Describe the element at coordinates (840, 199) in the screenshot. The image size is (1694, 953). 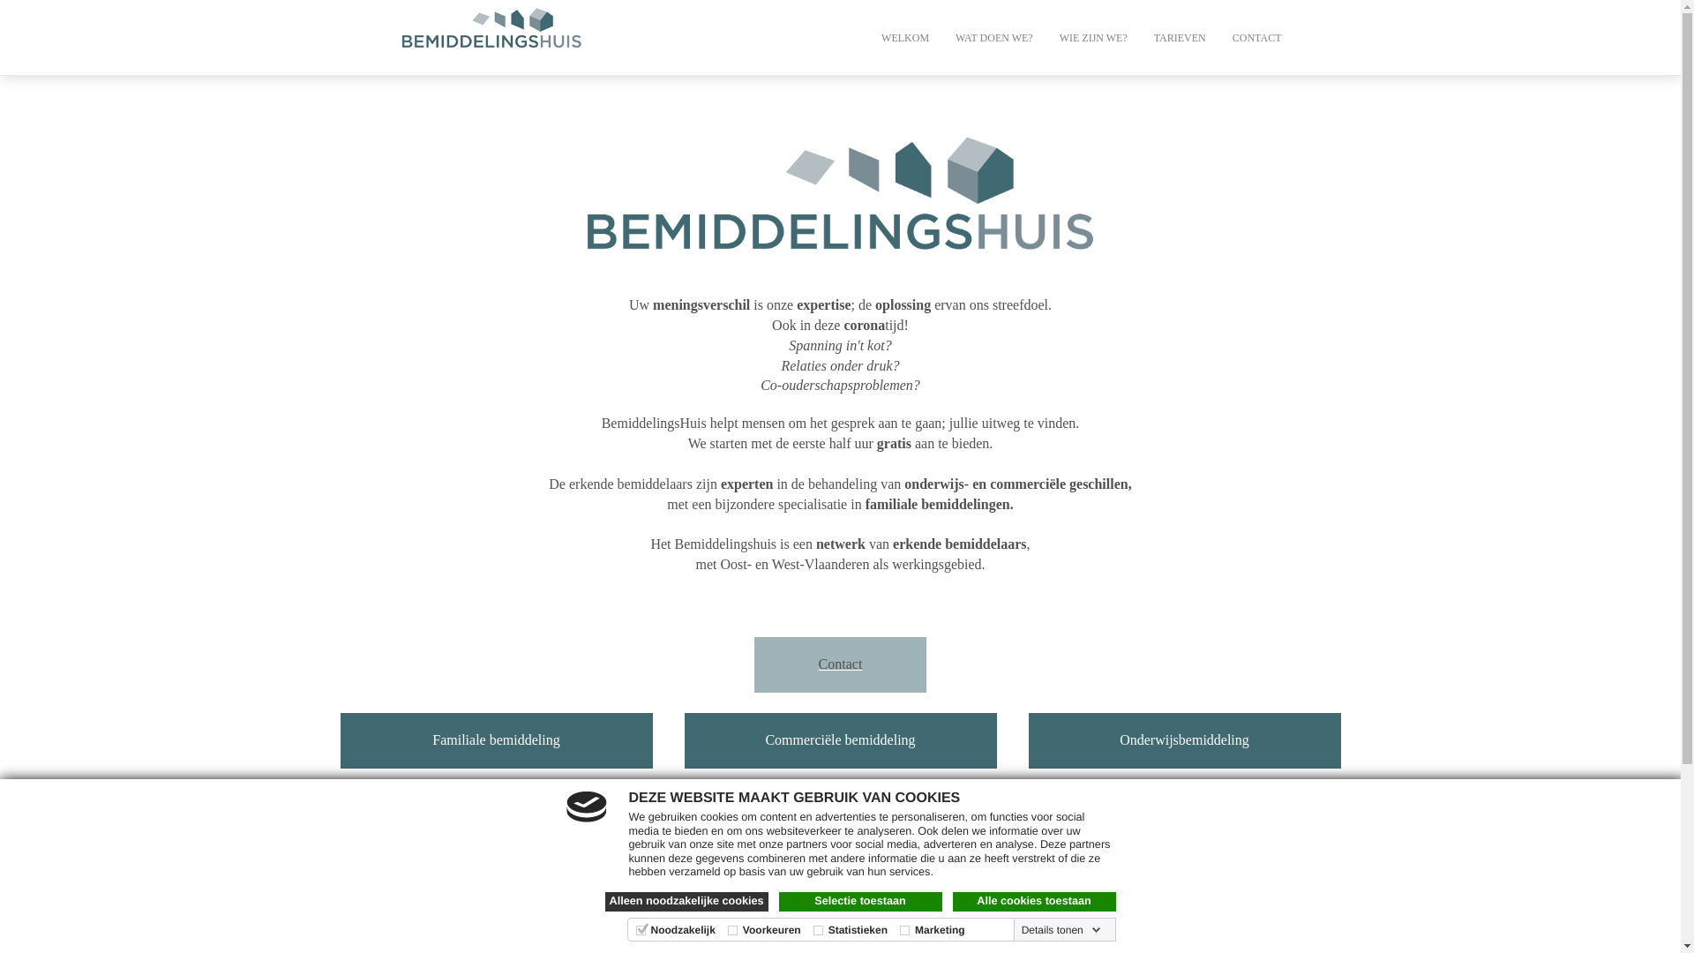
I see `Logo bemiddingshuis` at that location.